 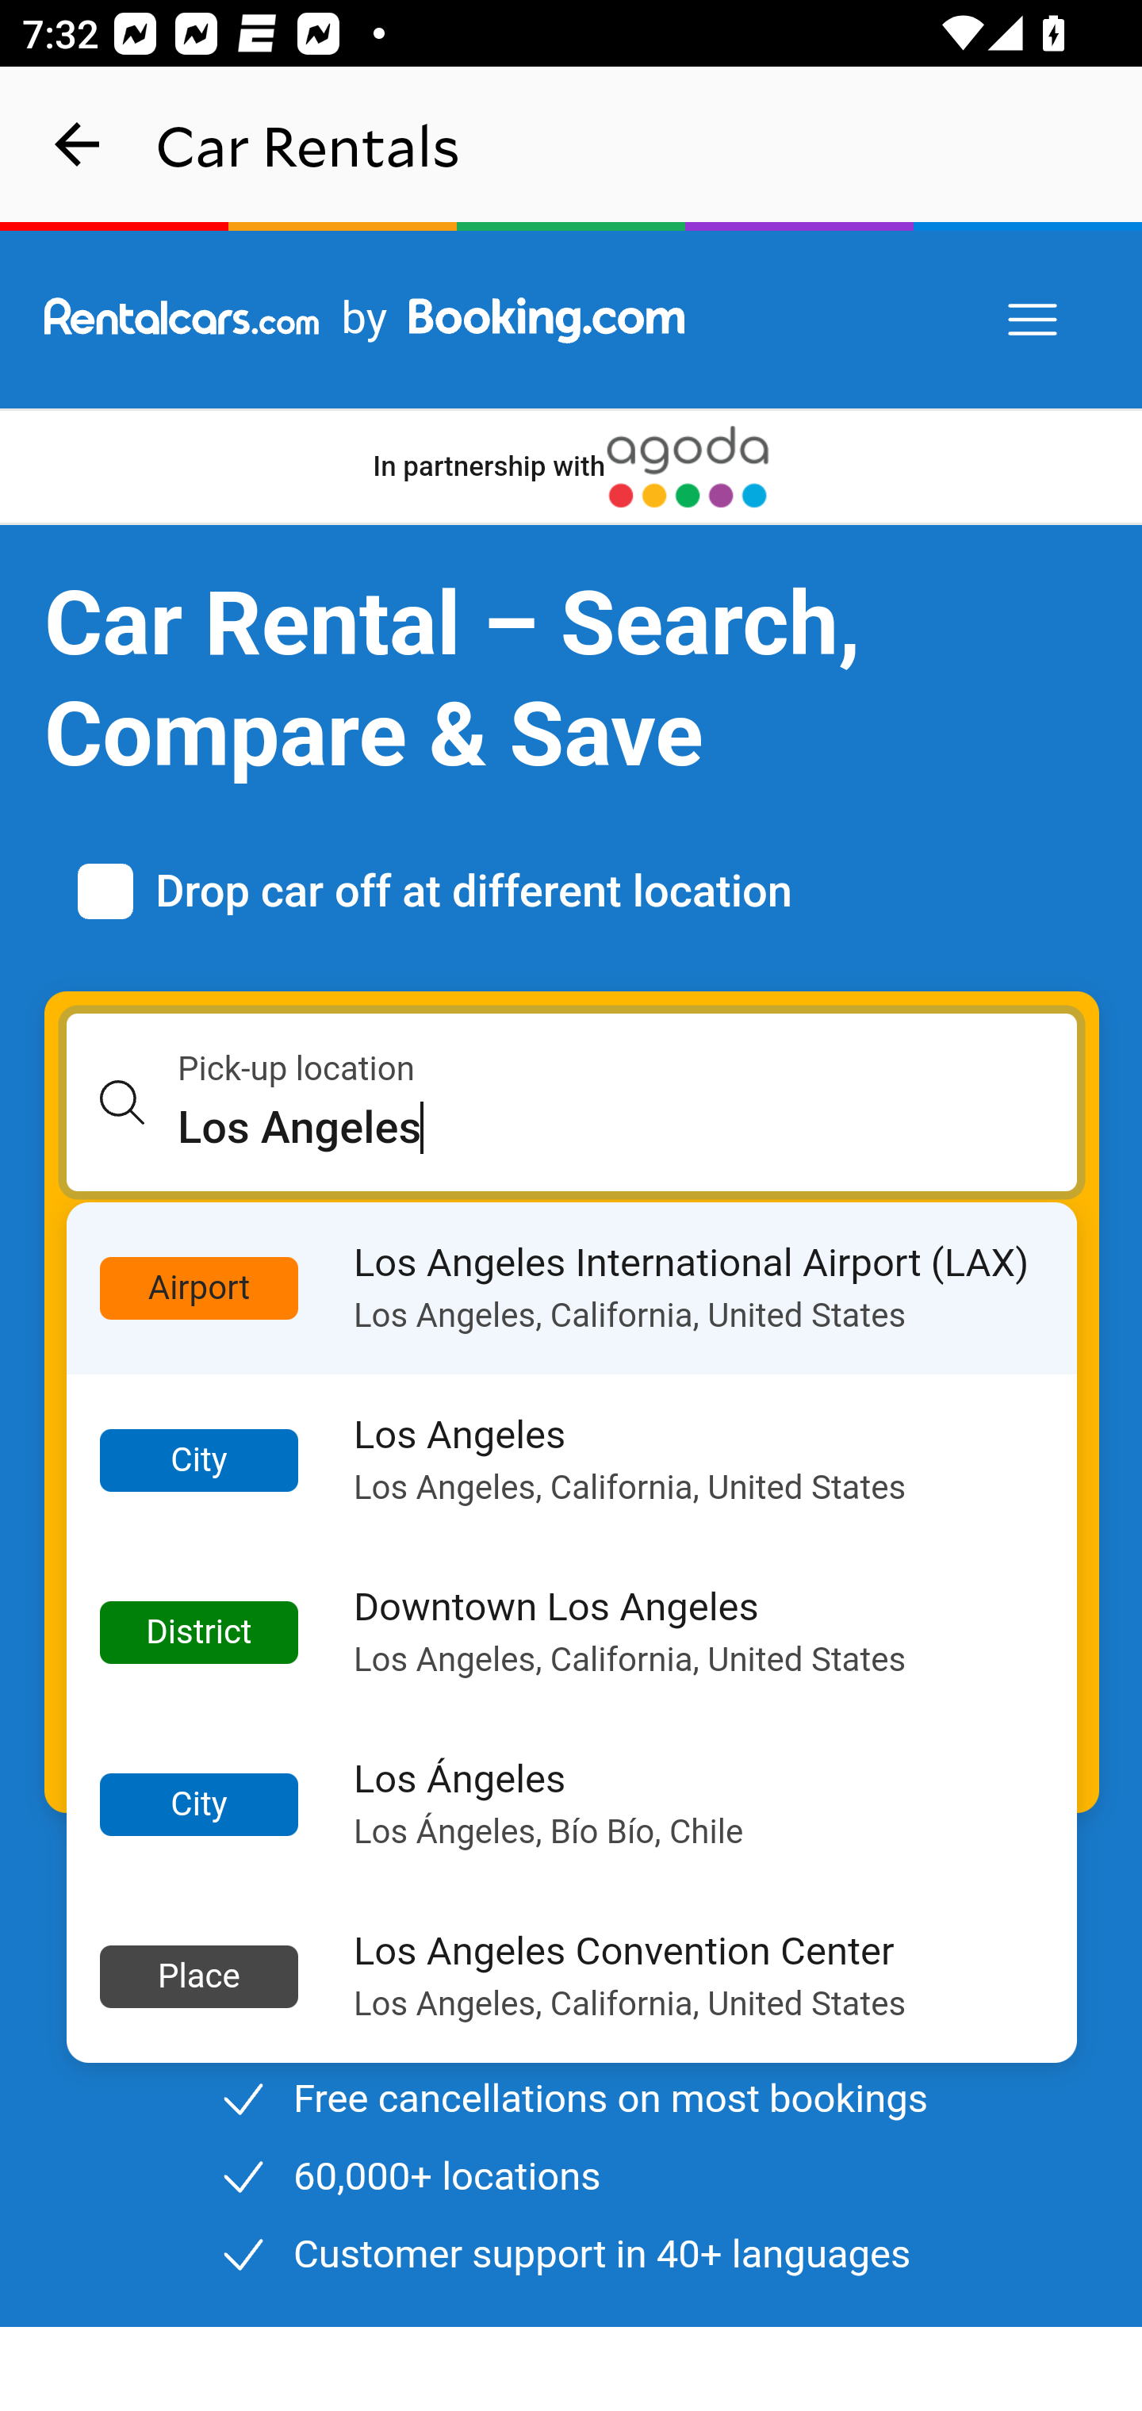 What do you see at coordinates (573, 1102) in the screenshot?
I see `Pick-up location Los Angeles` at bounding box center [573, 1102].